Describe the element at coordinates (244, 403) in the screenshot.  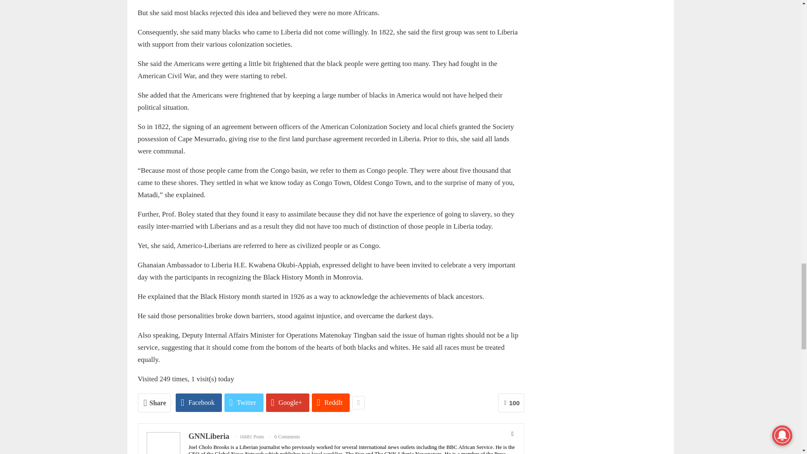
I see `Twitter` at that location.